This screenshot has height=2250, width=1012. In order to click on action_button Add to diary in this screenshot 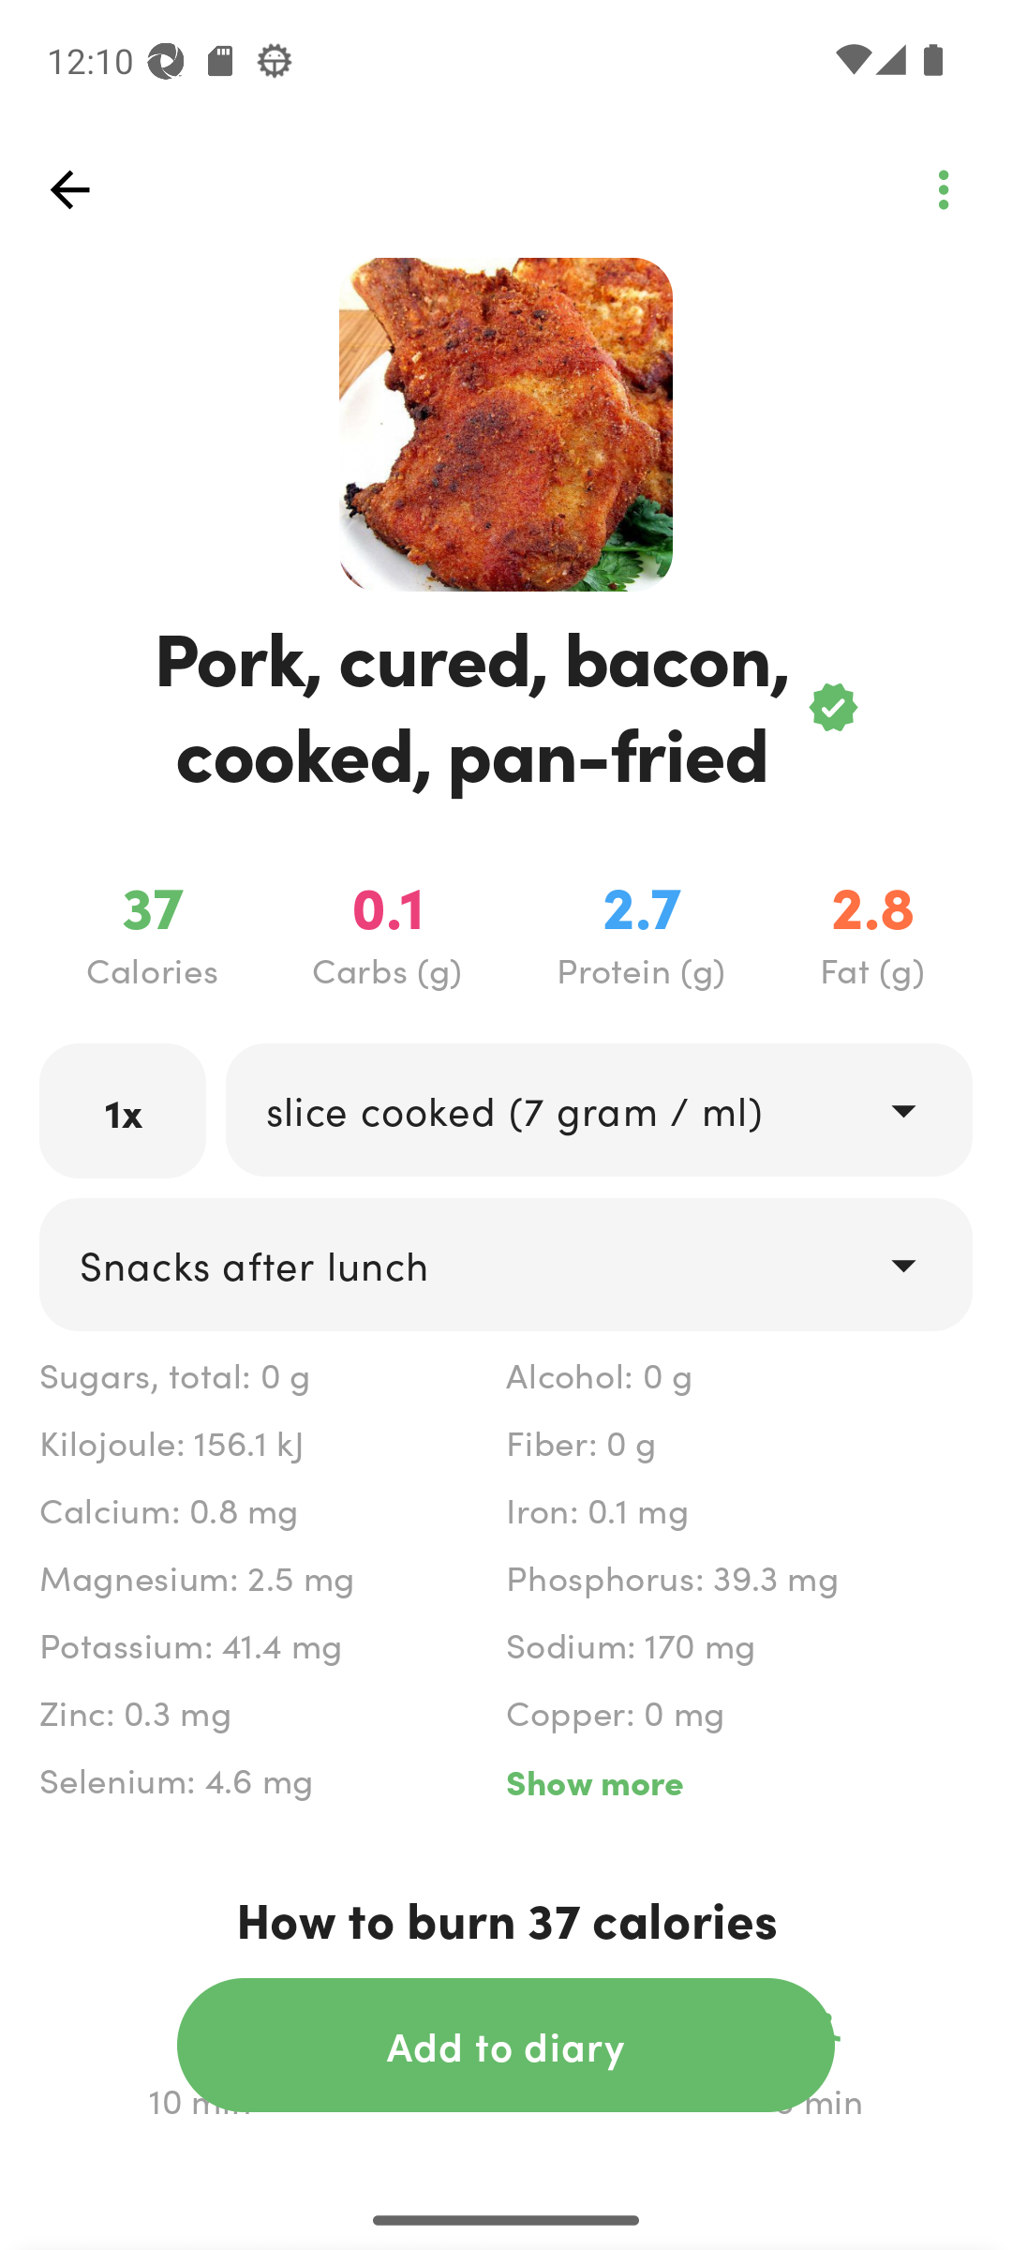, I will do `click(506, 2045)`.